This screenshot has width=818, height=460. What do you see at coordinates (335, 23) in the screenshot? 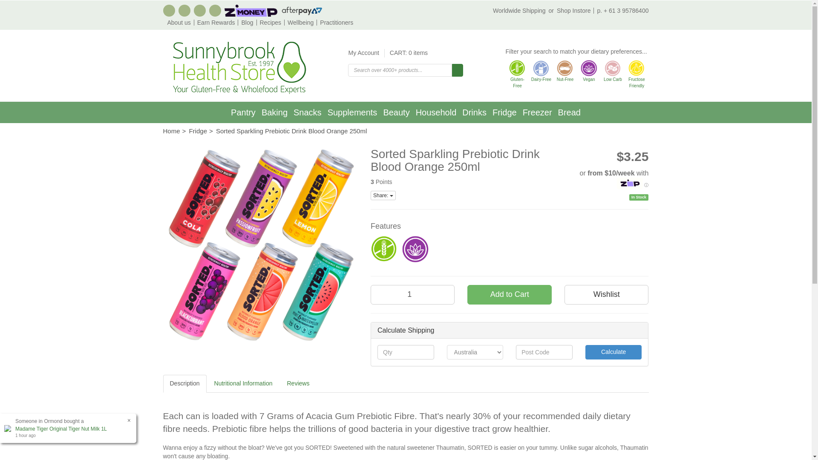
I see `Practitioners` at bounding box center [335, 23].